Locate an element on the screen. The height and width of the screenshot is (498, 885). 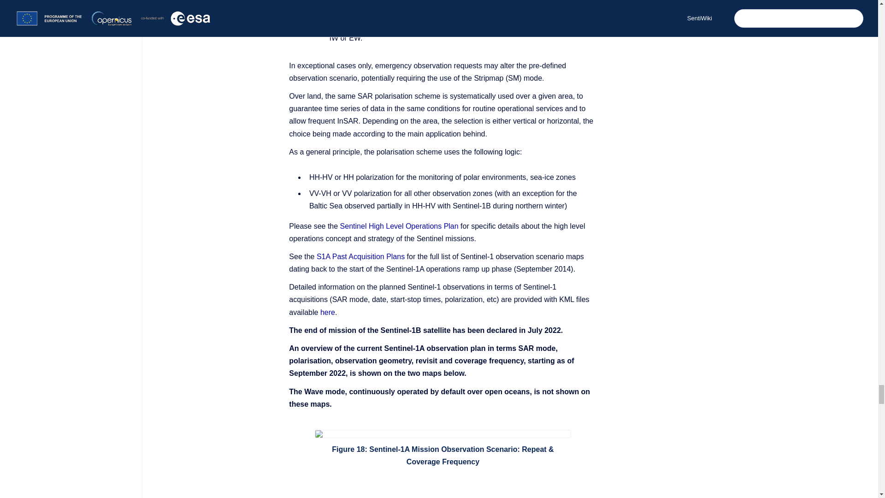
here is located at coordinates (328, 312).